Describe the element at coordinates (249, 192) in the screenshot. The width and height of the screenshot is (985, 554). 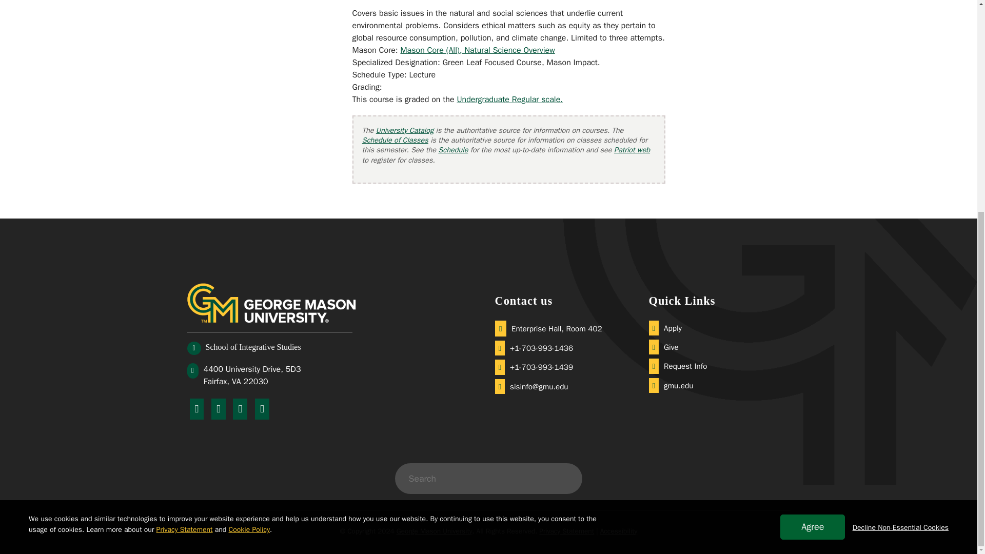
I see `George Mason University Cookie Policy` at that location.